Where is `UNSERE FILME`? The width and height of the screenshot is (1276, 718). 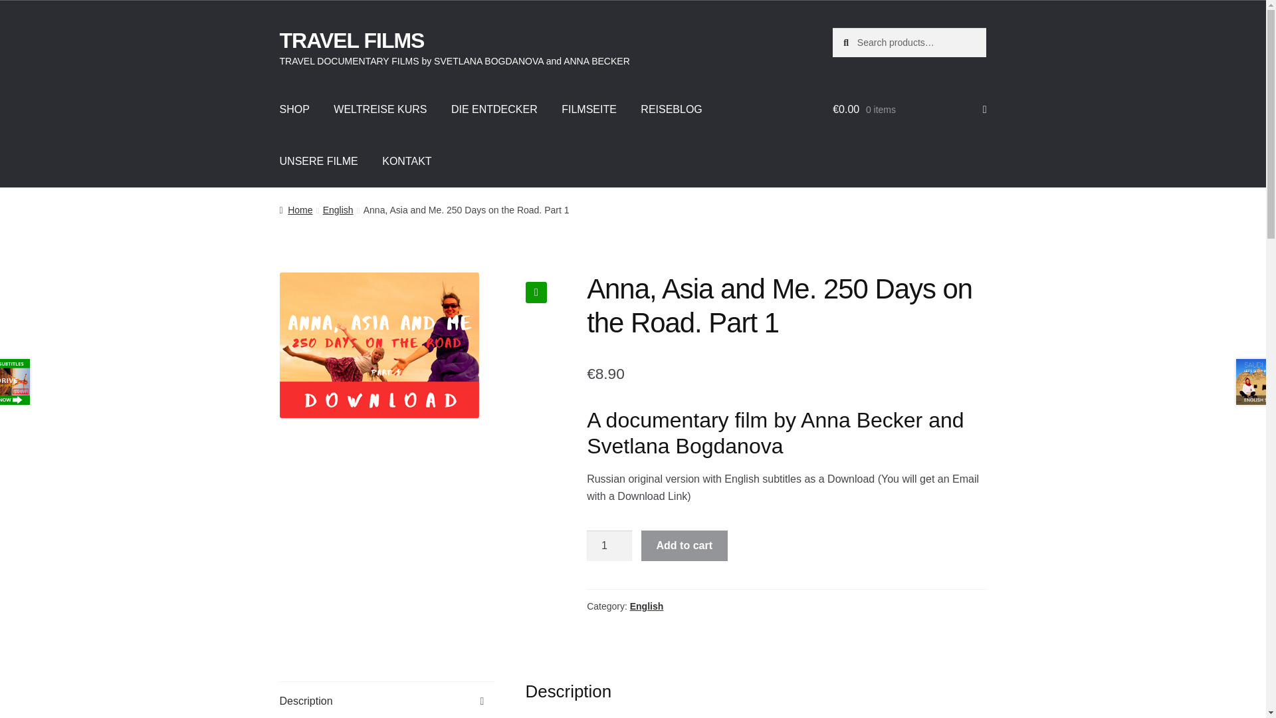 UNSERE FILME is located at coordinates (319, 161).